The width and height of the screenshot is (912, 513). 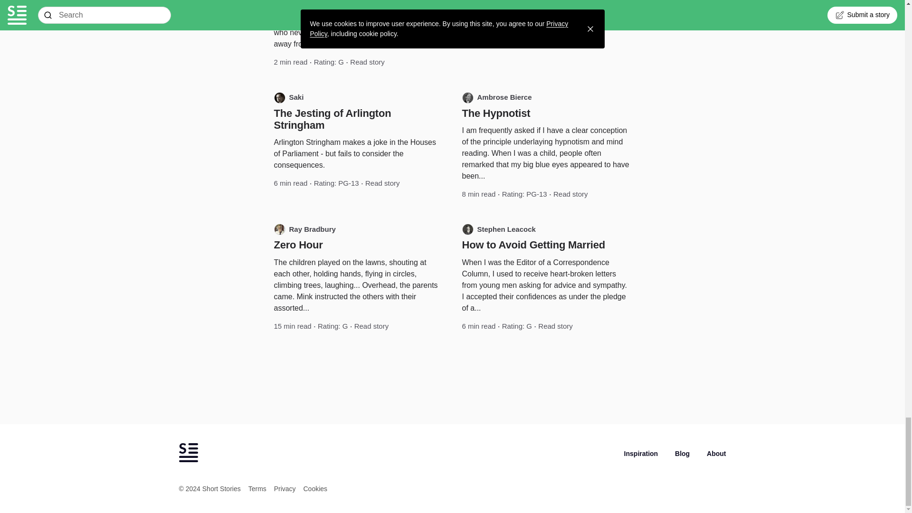 I want to click on Read story, so click(x=368, y=62).